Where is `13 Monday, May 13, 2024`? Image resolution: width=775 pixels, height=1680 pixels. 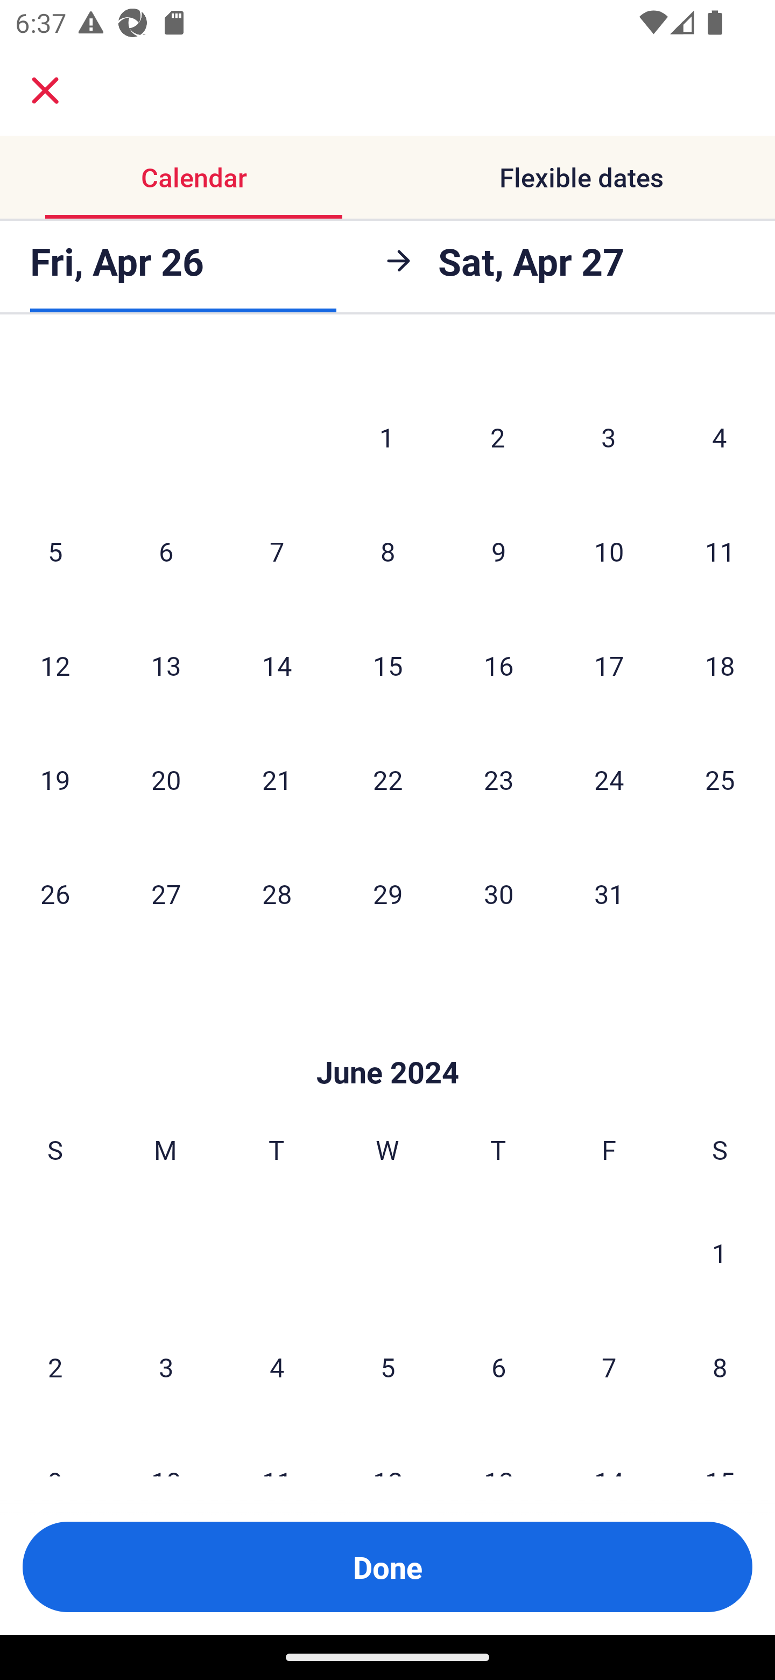
13 Monday, May 13, 2024 is located at coordinates (166, 665).